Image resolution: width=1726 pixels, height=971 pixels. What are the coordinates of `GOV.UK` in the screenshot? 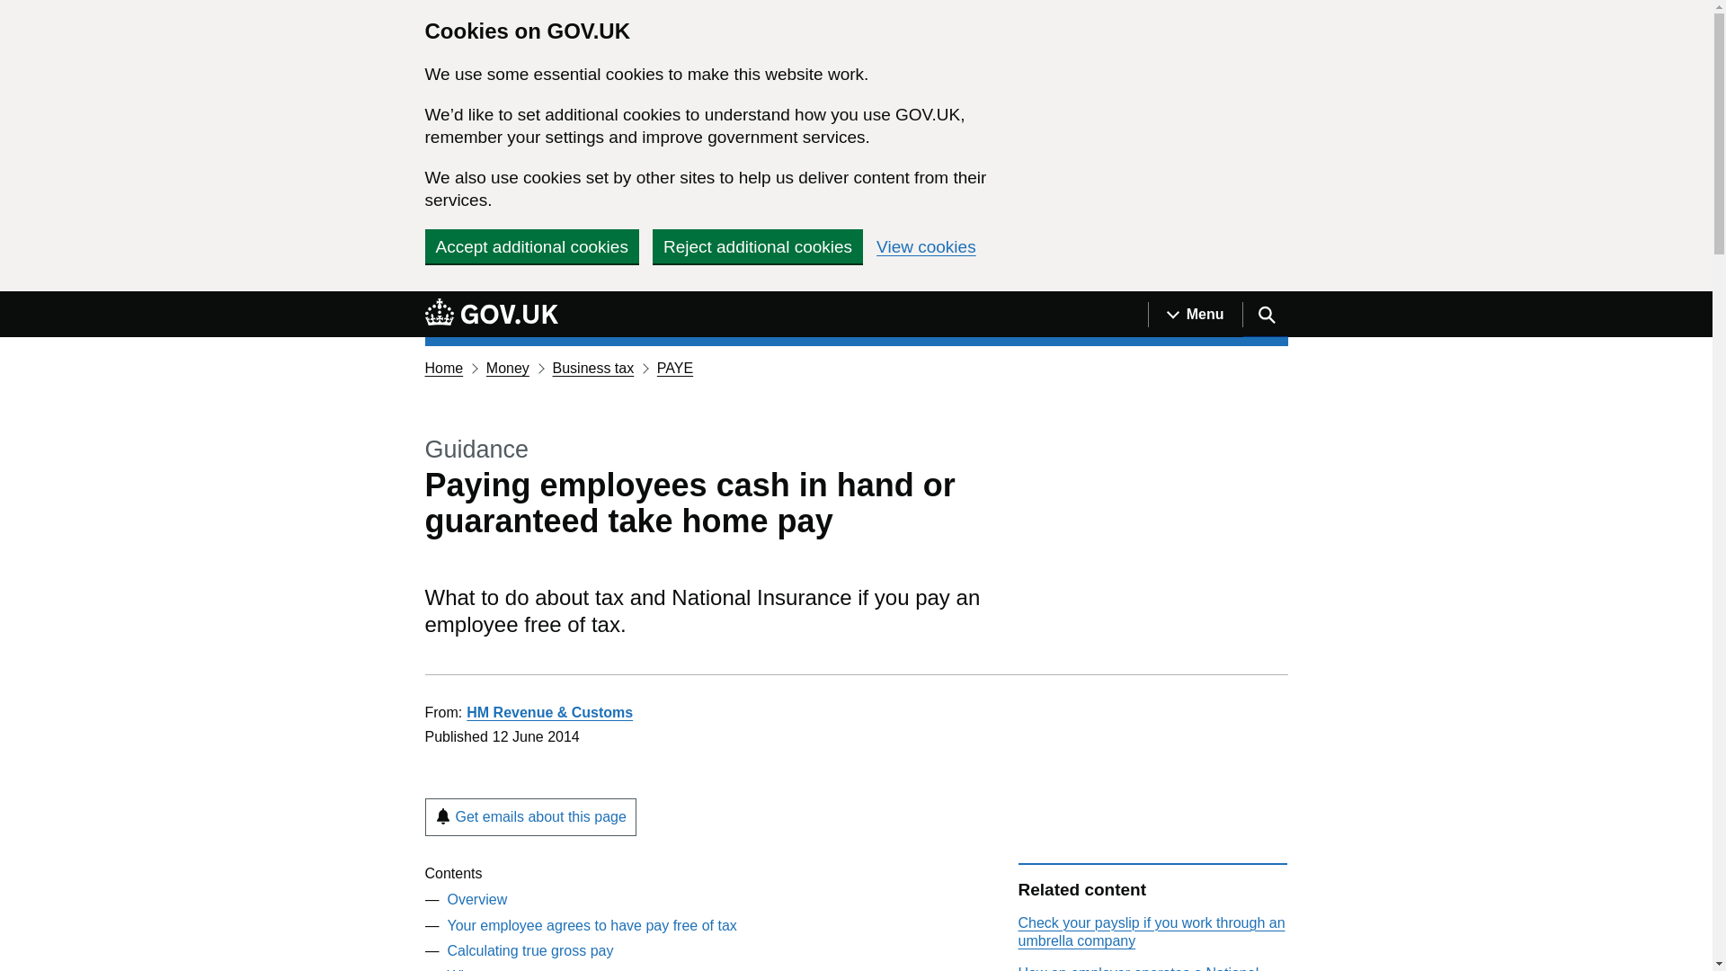 It's located at (491, 311).